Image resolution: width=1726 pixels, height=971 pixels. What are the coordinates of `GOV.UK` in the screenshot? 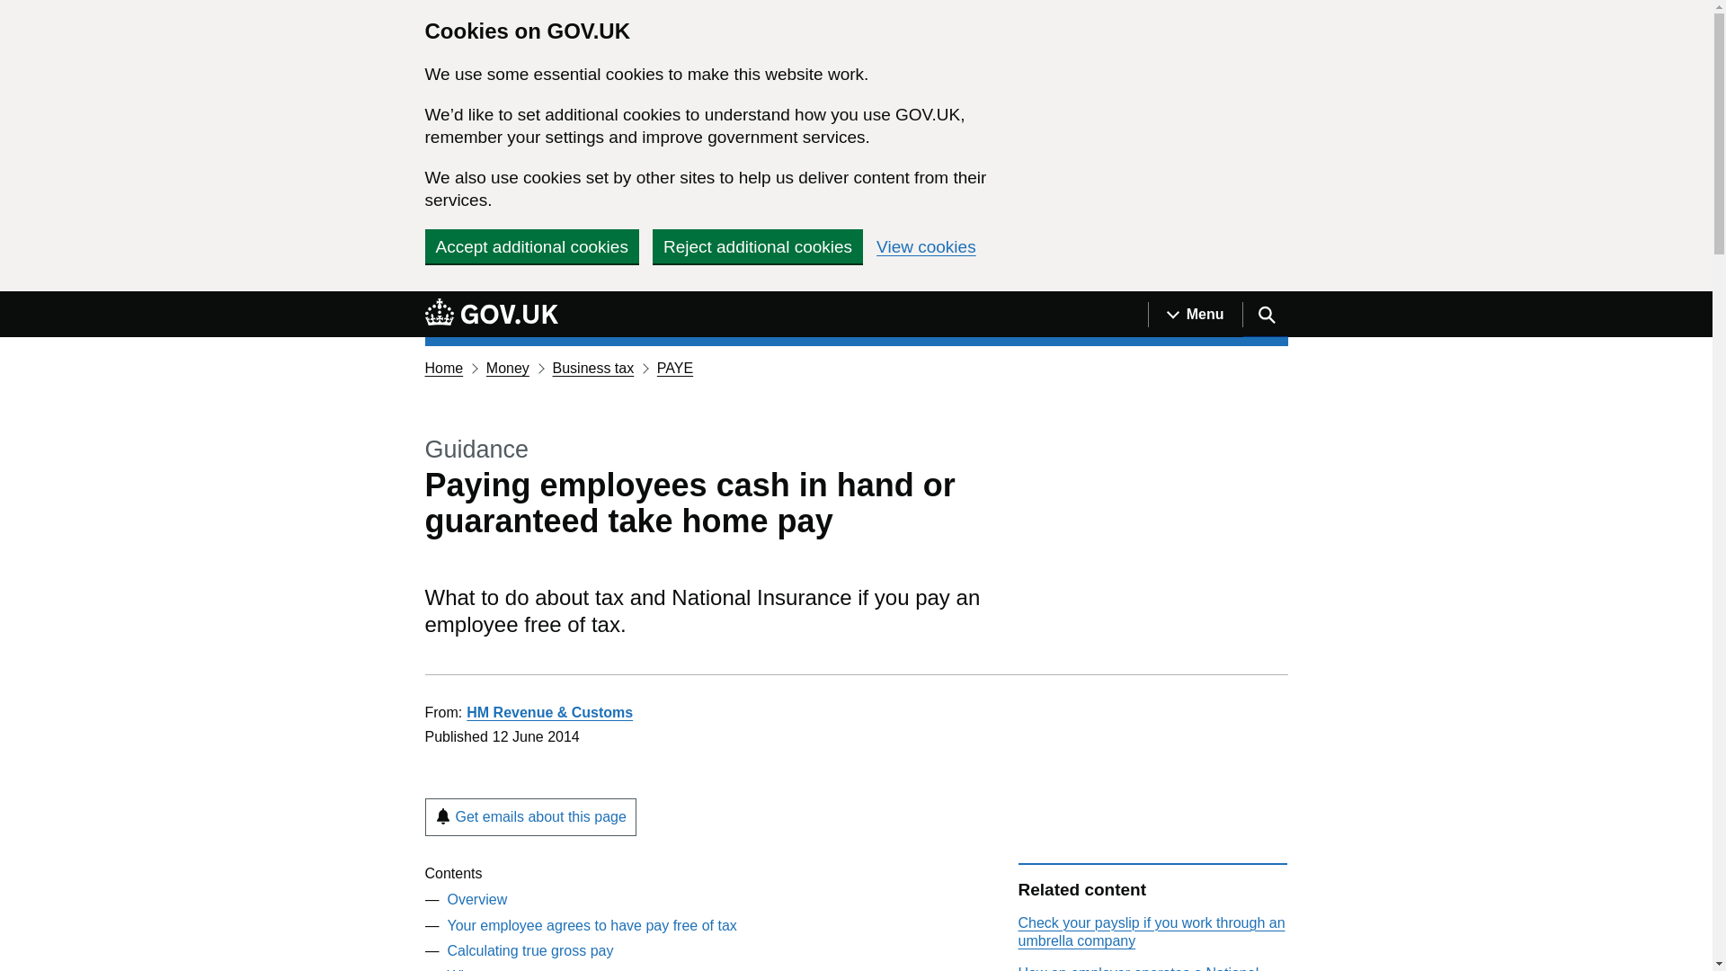 It's located at (491, 311).